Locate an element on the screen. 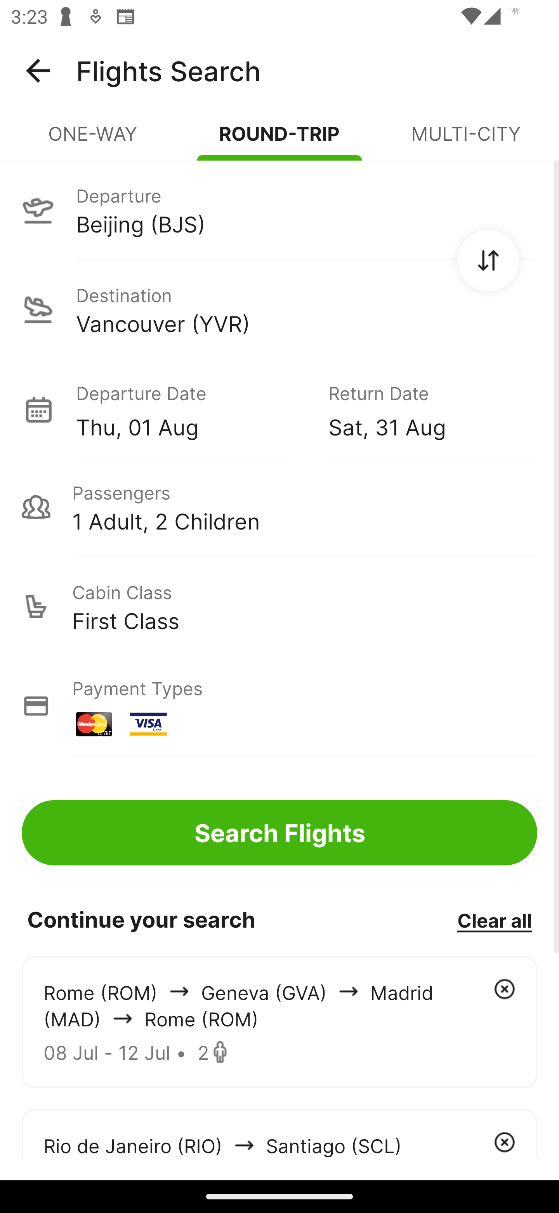  Departure Date Thu, 01 Aug is located at coordinates (191, 409).